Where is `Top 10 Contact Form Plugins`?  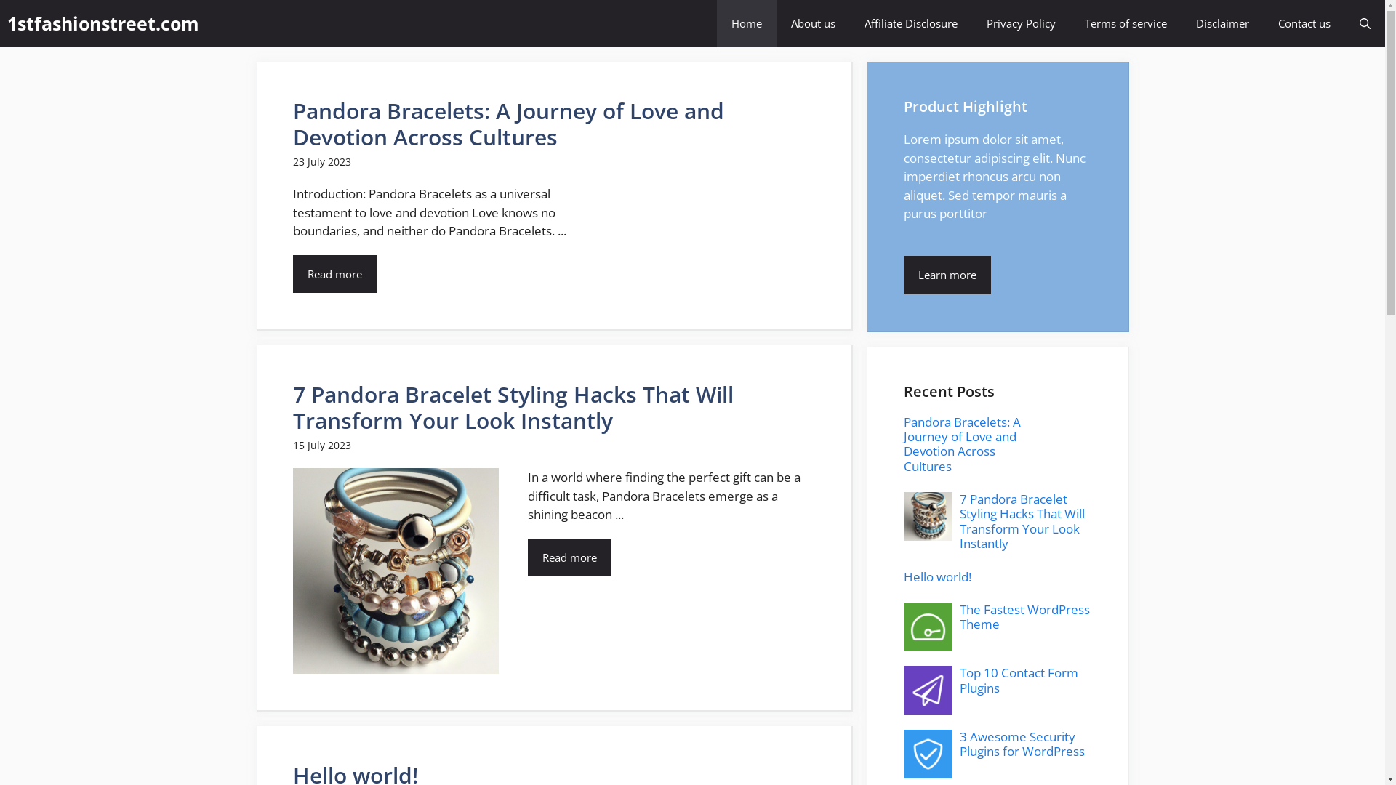 Top 10 Contact Form Plugins is located at coordinates (1019, 680).